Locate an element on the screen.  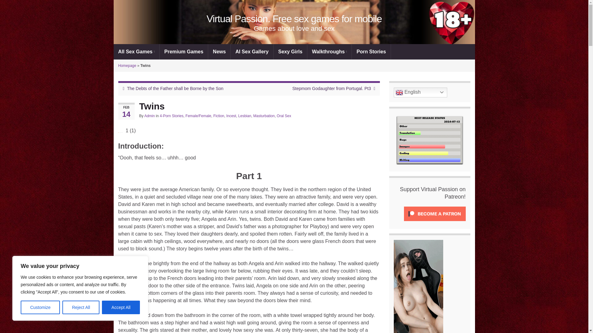
Porn Stories is located at coordinates (371, 52).